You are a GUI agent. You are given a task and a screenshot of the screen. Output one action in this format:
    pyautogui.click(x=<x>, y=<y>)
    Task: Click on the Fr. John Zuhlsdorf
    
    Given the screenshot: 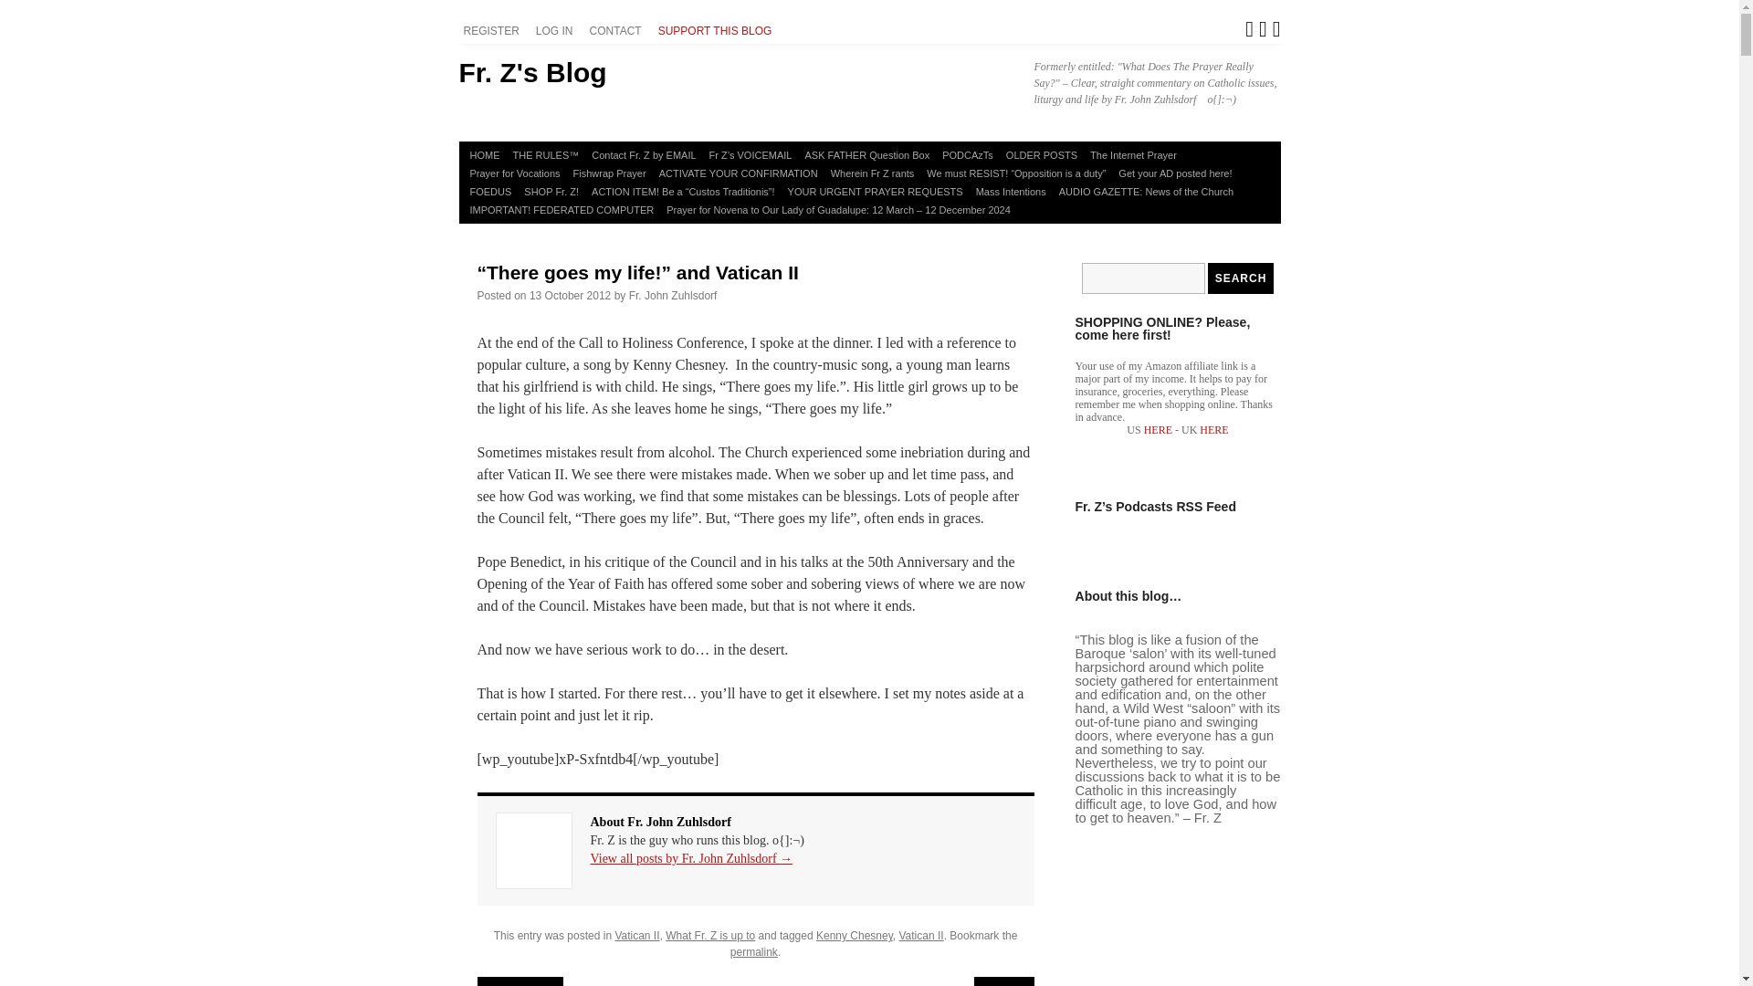 What is the action you would take?
    pyautogui.click(x=673, y=296)
    